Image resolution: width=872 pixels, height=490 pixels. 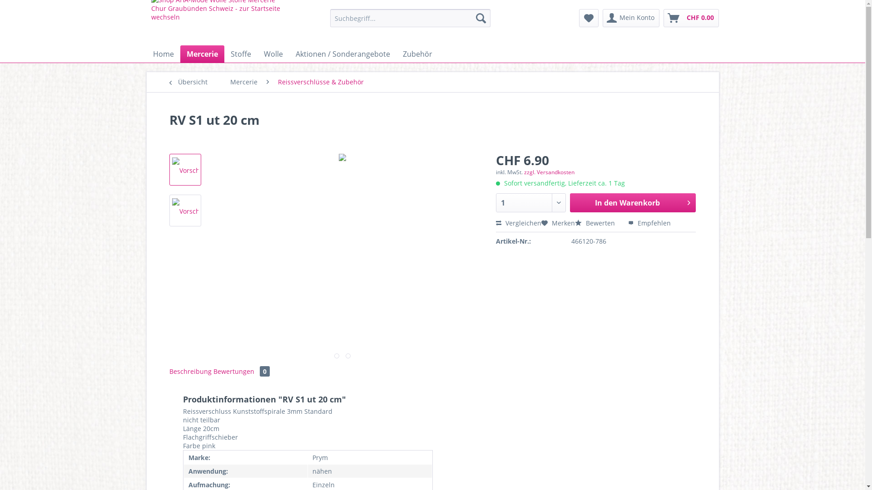 What do you see at coordinates (691, 18) in the screenshot?
I see `CHF 0.00` at bounding box center [691, 18].